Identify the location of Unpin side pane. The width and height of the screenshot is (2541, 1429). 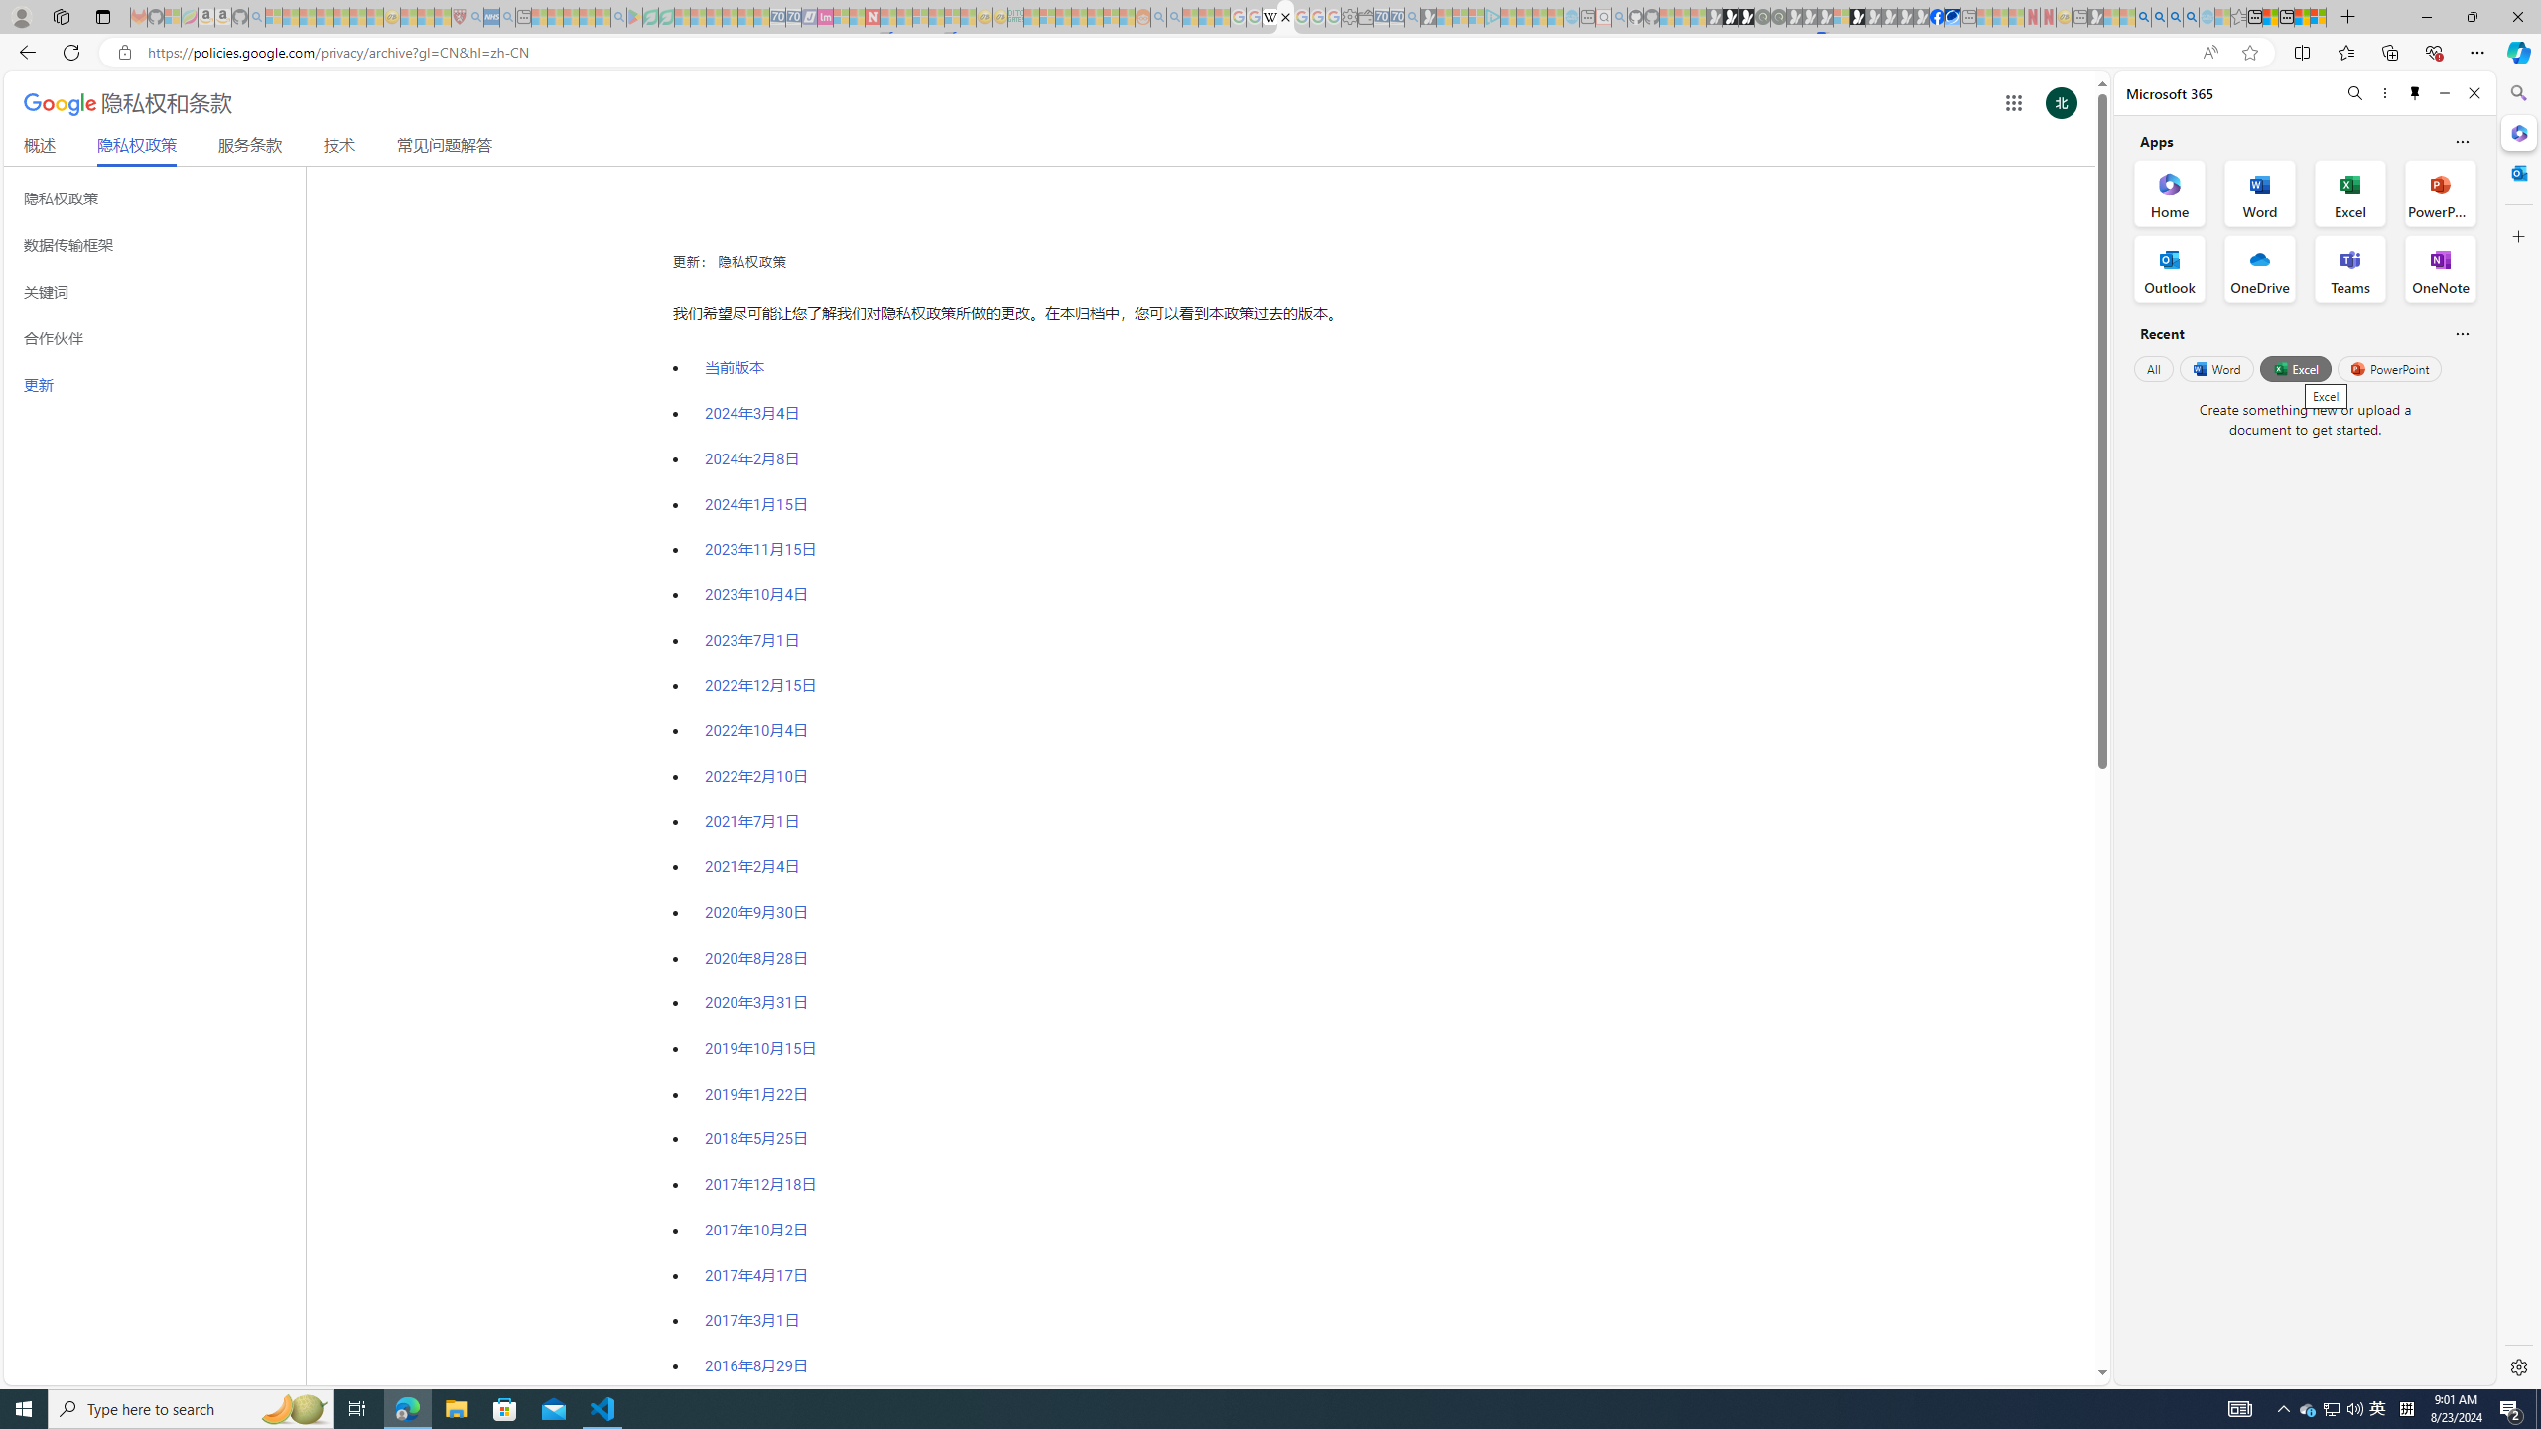
(2415, 93).